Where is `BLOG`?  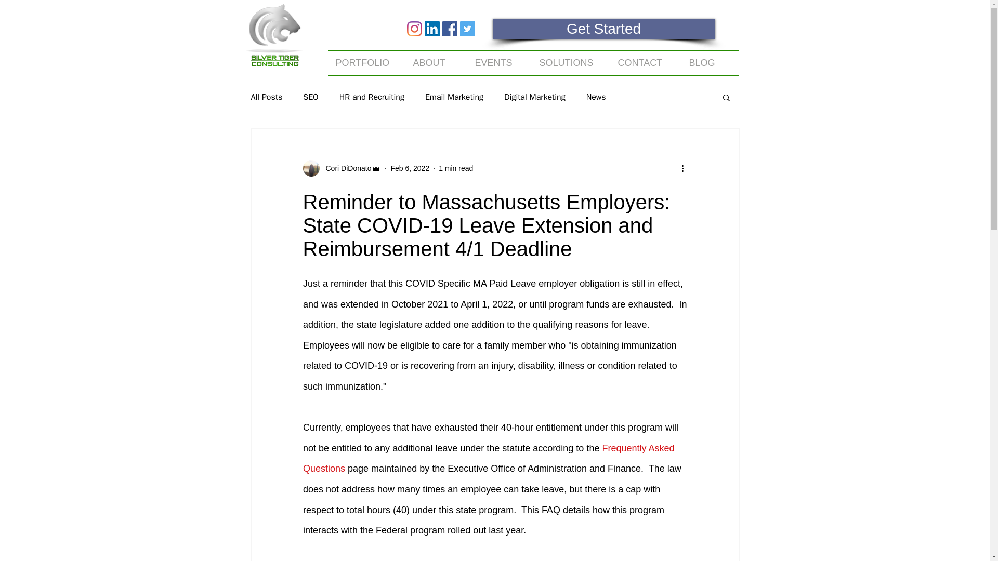
BLOG is located at coordinates (709, 62).